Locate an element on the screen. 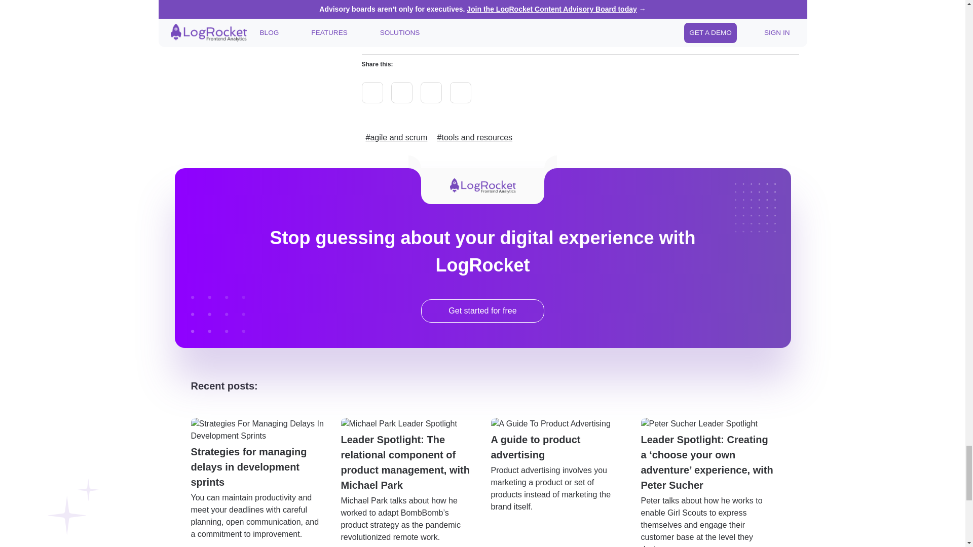 This screenshot has width=973, height=547. Click to share on Facebook is located at coordinates (460, 93).